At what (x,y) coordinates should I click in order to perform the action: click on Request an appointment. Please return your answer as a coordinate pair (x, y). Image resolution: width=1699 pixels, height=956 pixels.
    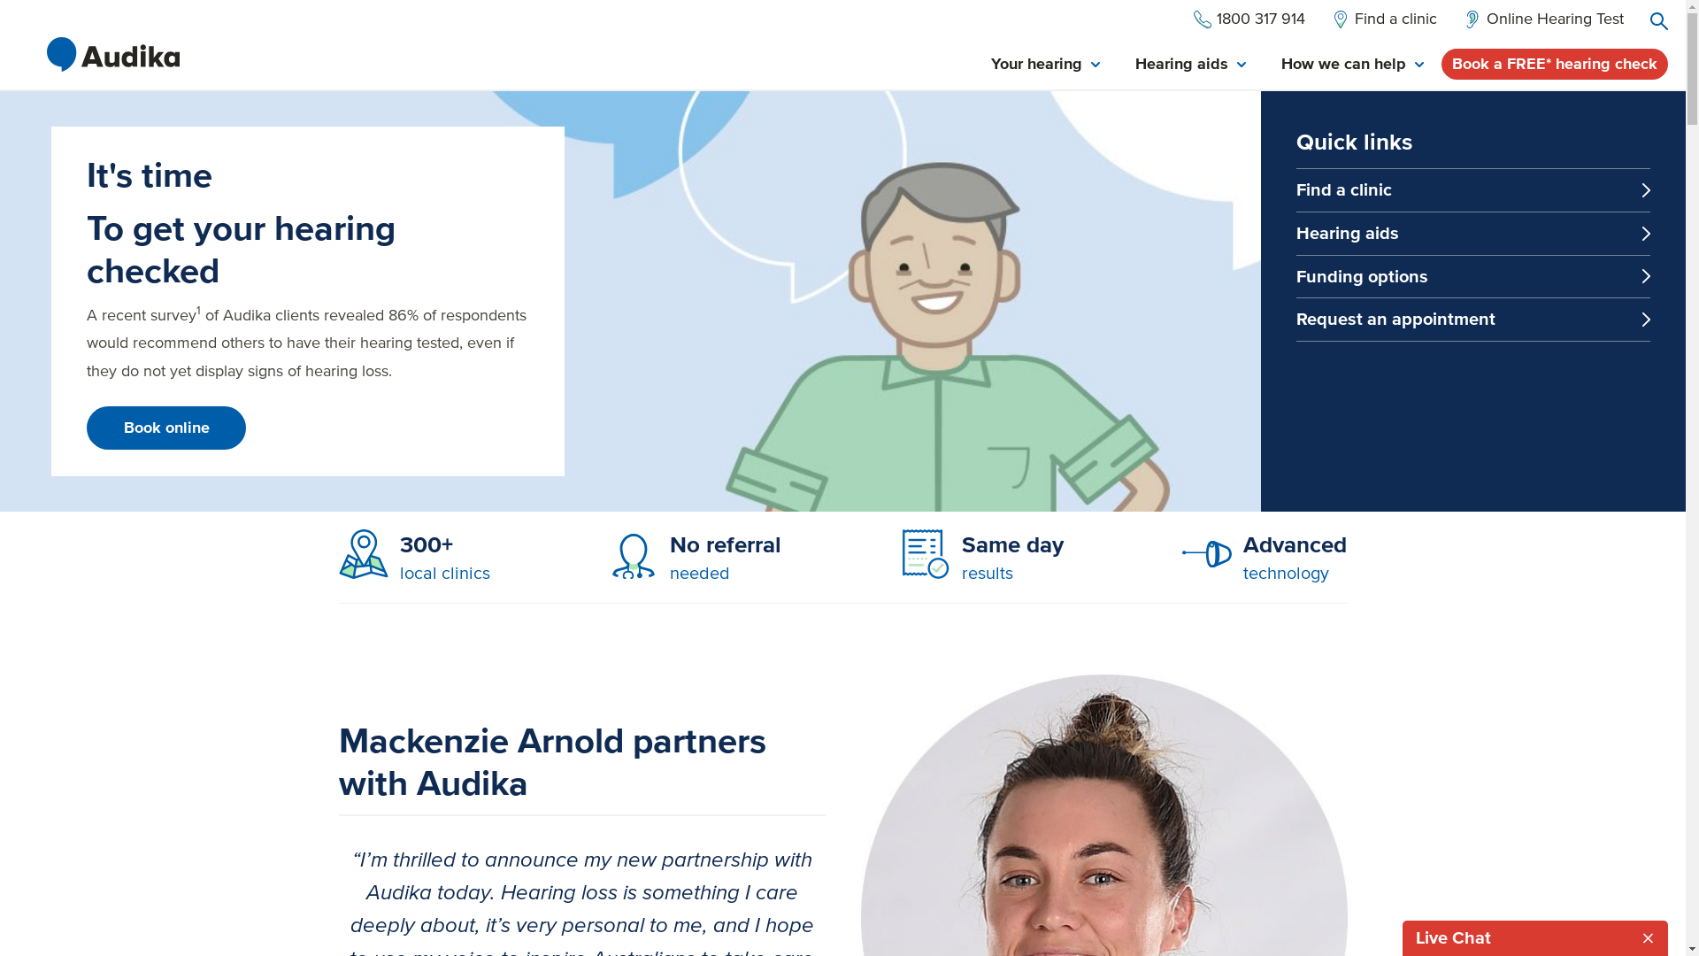
    Looking at the image, I should click on (1473, 320).